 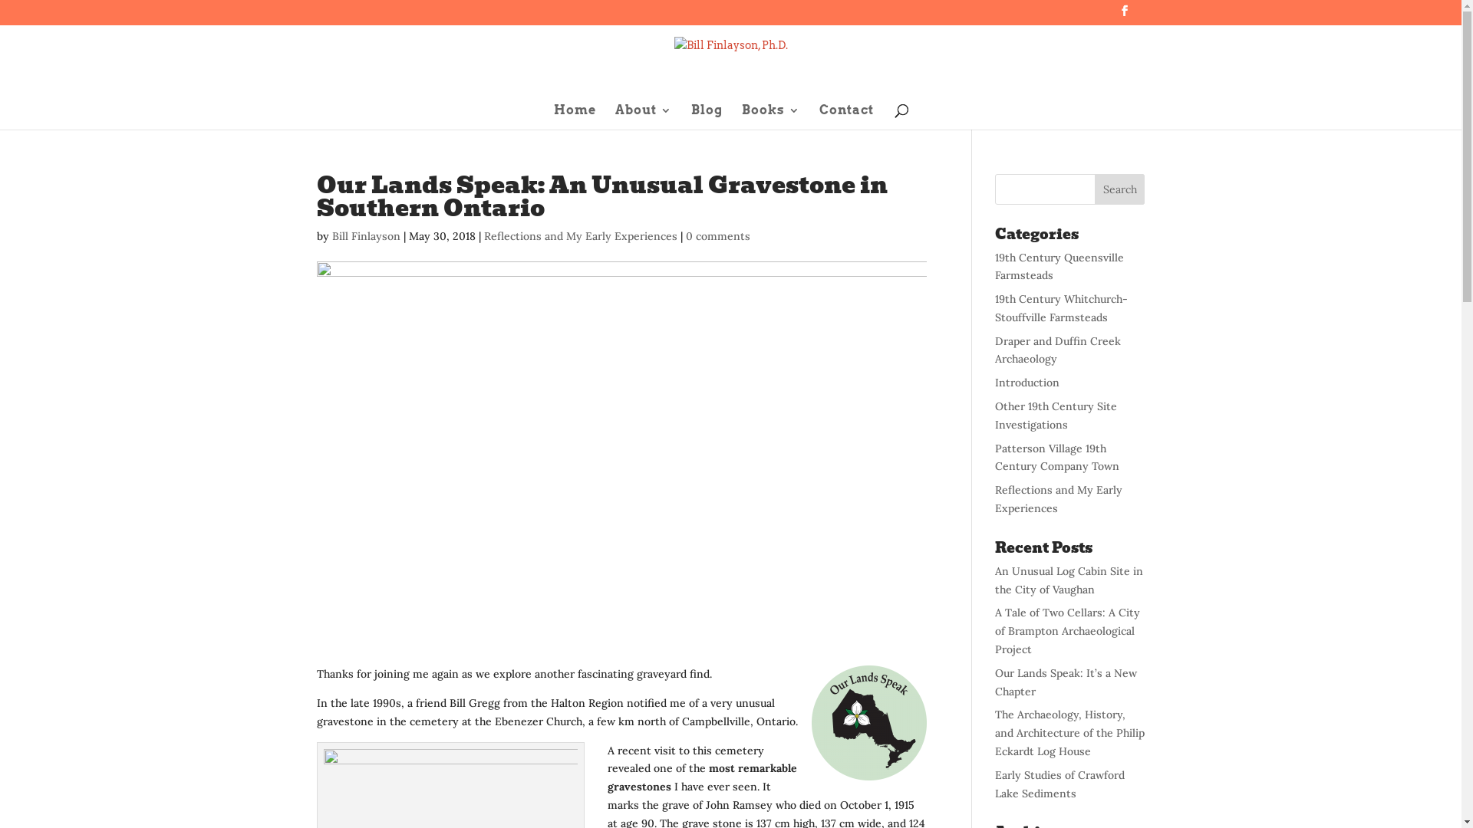 I want to click on 19th Century Queensville Farmsteads, so click(x=1059, y=266).